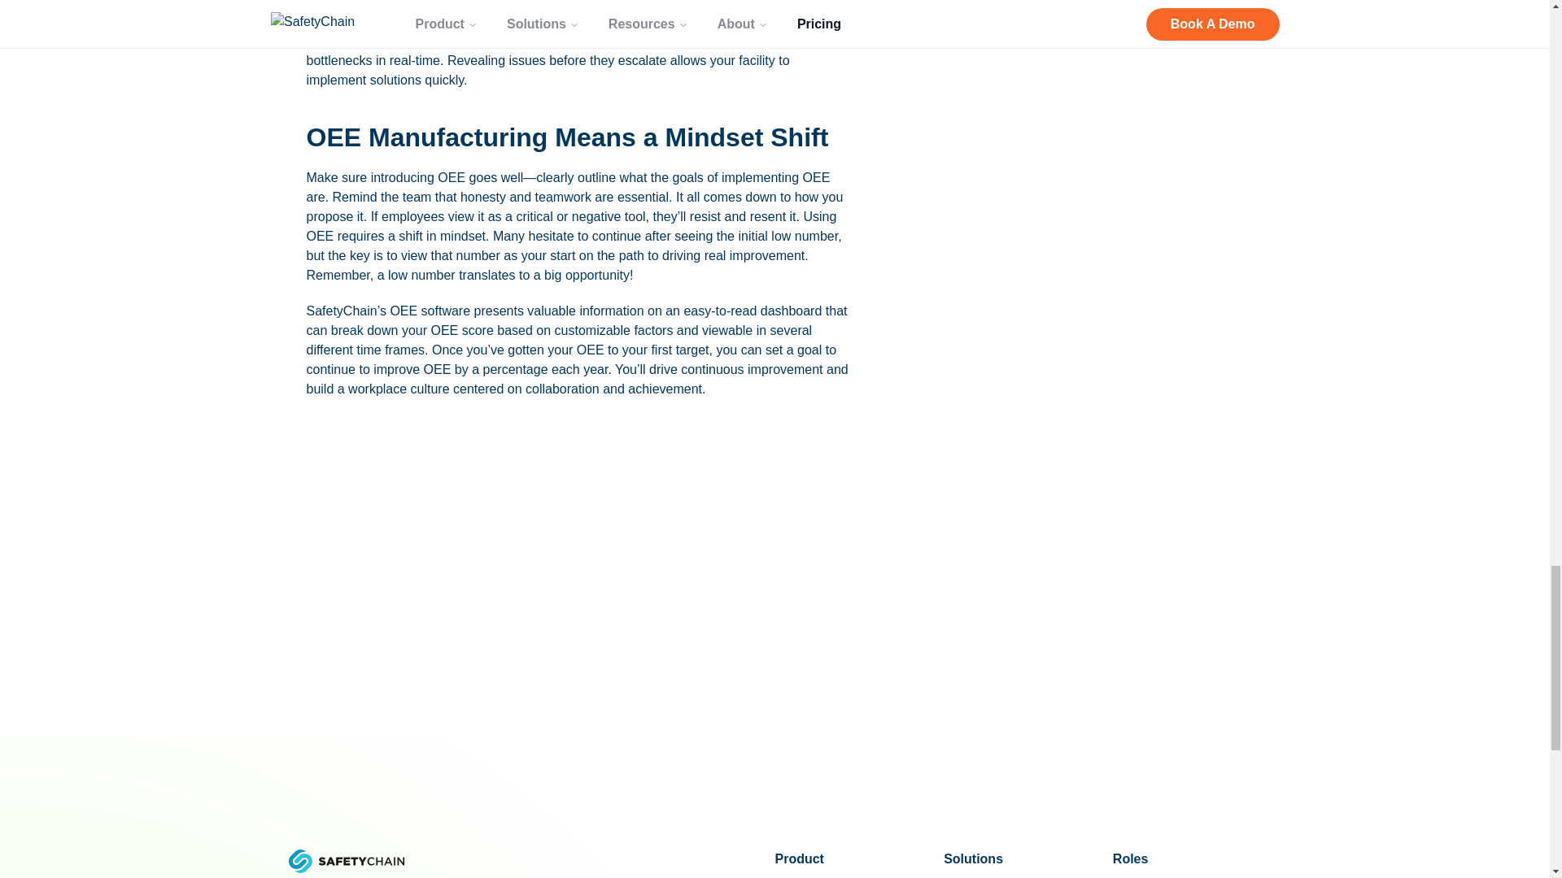 The height and width of the screenshot is (878, 1562). Describe the element at coordinates (849, 787) in the screenshot. I see `Manage Quality` at that location.